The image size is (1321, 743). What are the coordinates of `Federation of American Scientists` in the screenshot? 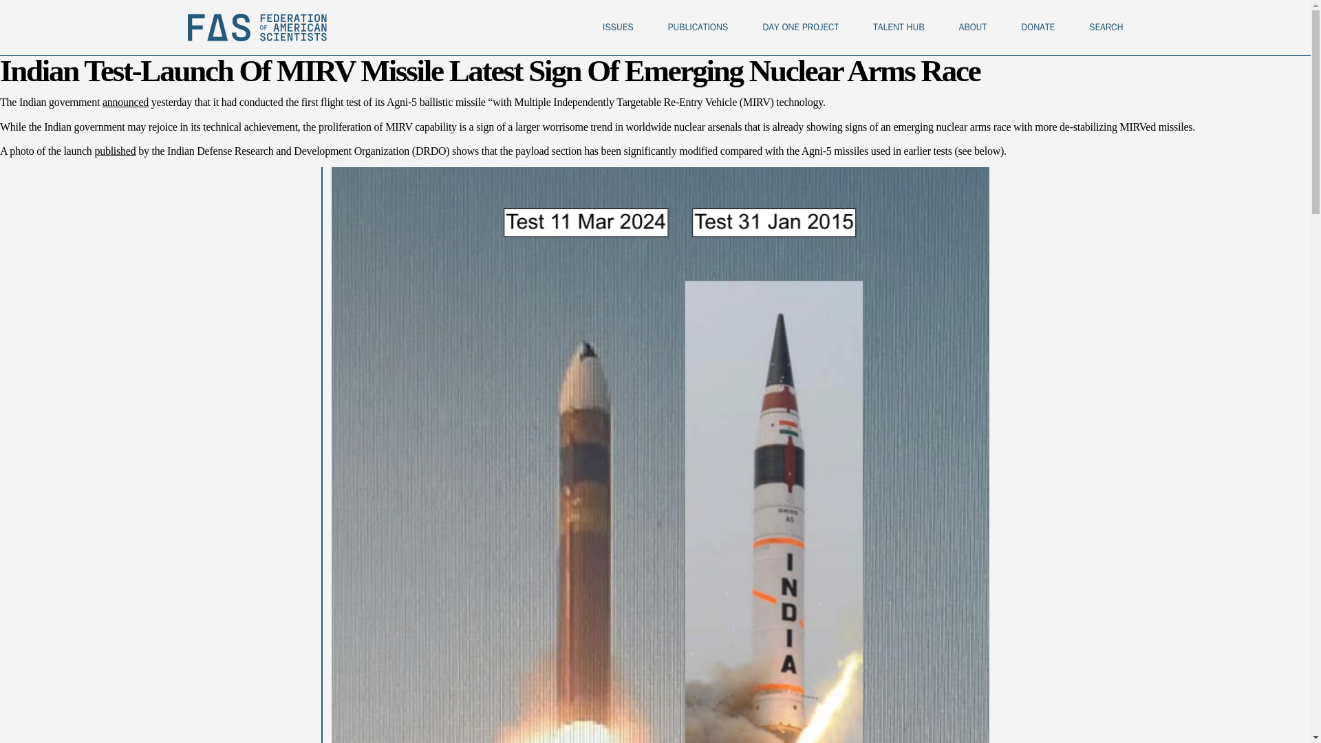 It's located at (257, 28).